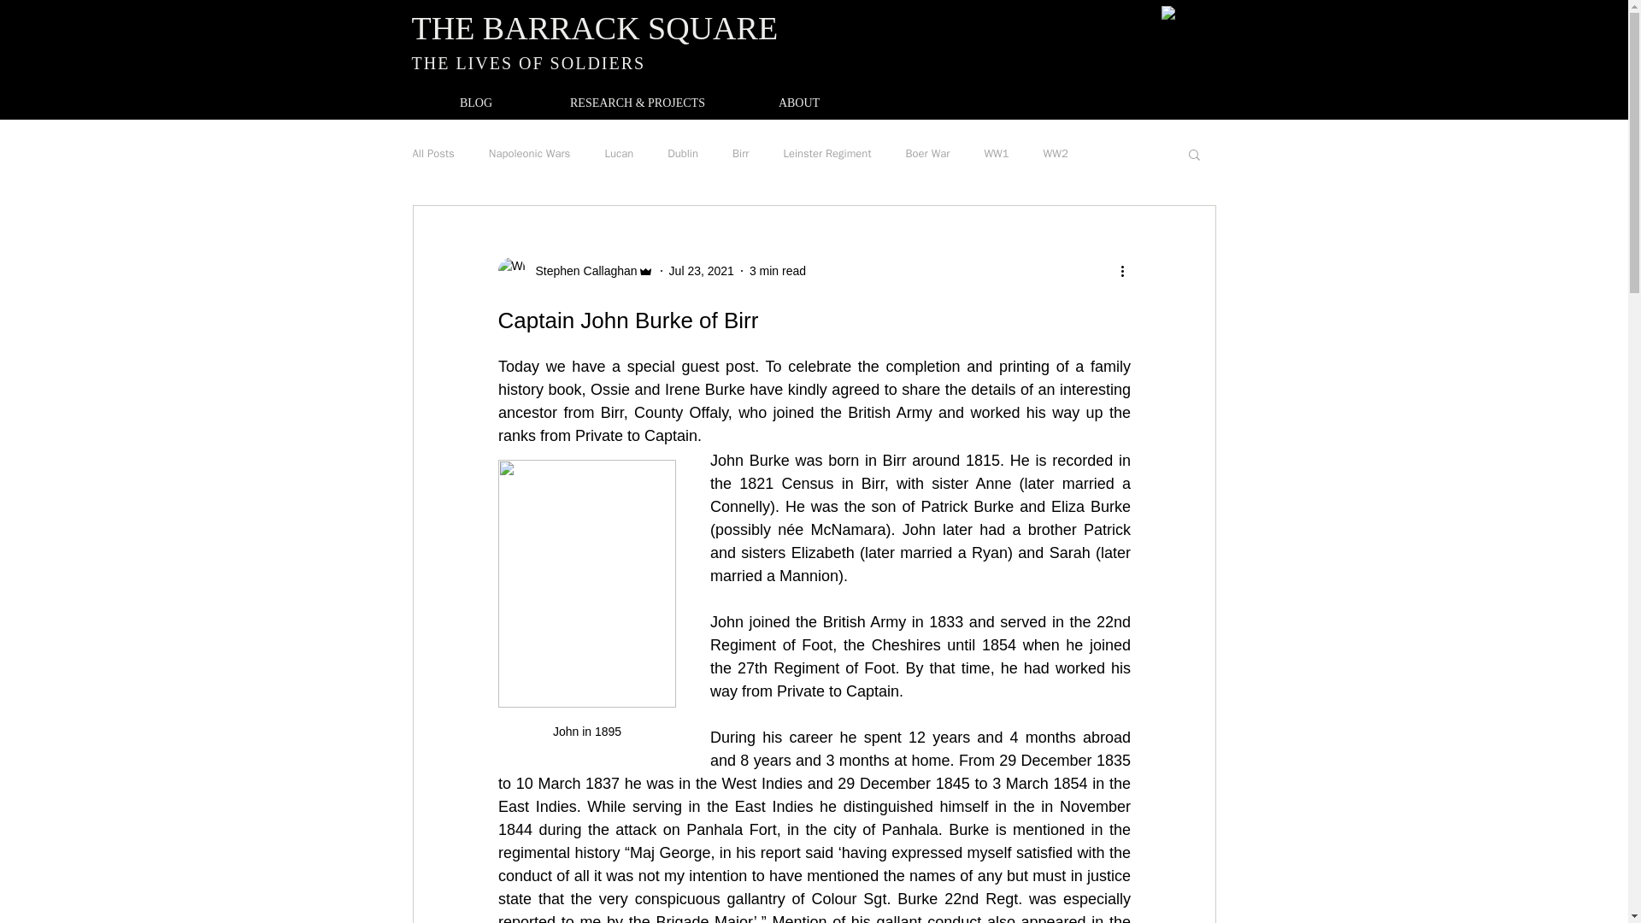  Describe the element at coordinates (740, 154) in the screenshot. I see `Birr` at that location.